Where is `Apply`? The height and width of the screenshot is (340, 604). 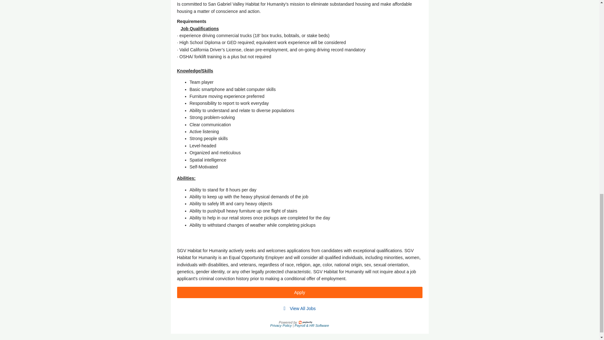
Apply is located at coordinates (299, 292).